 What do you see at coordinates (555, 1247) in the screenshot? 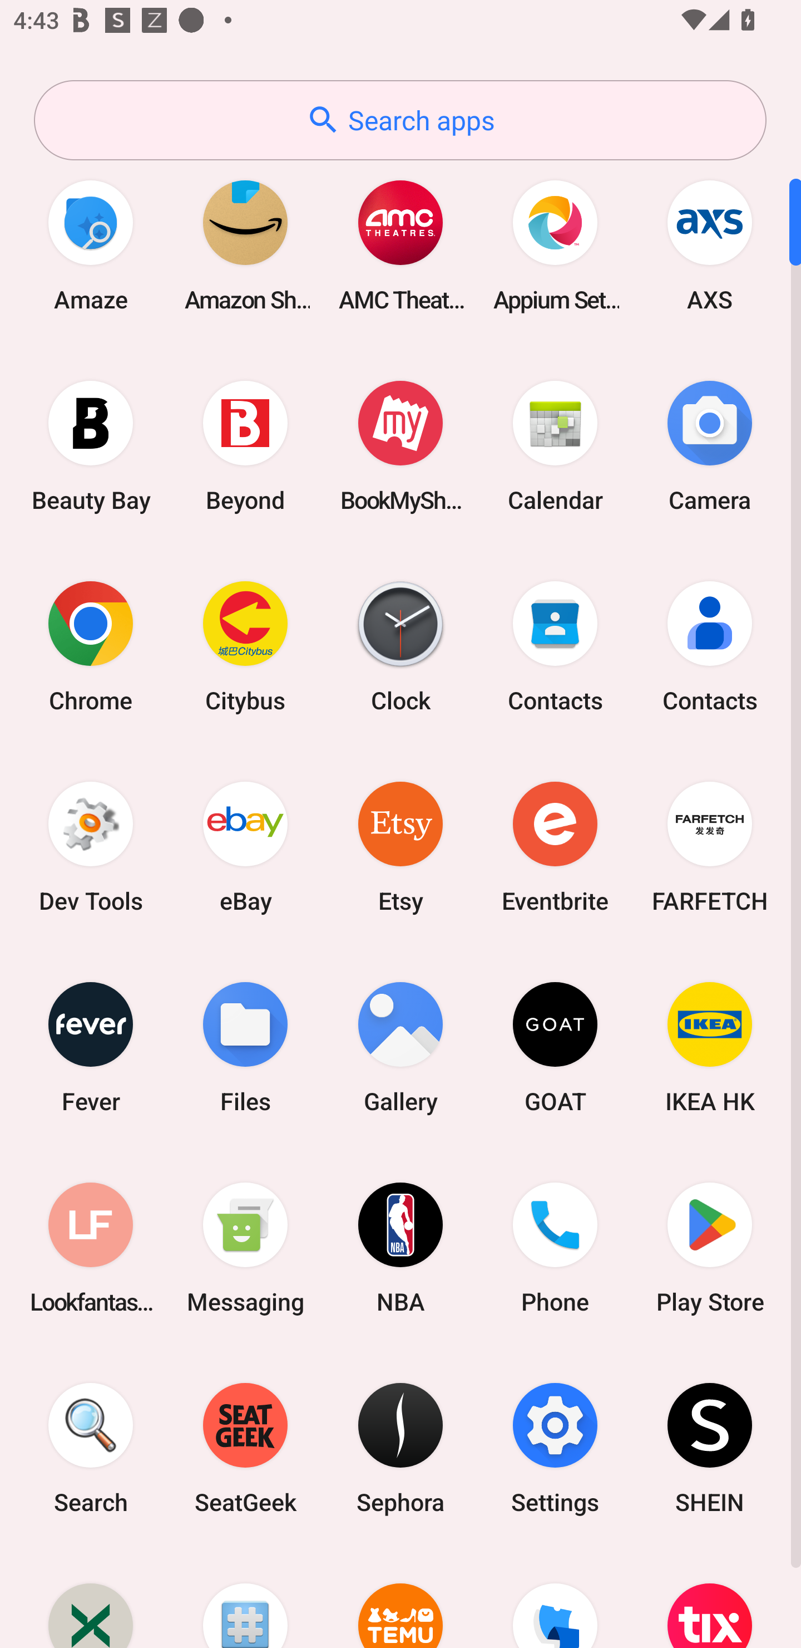
I see `Phone` at bounding box center [555, 1247].